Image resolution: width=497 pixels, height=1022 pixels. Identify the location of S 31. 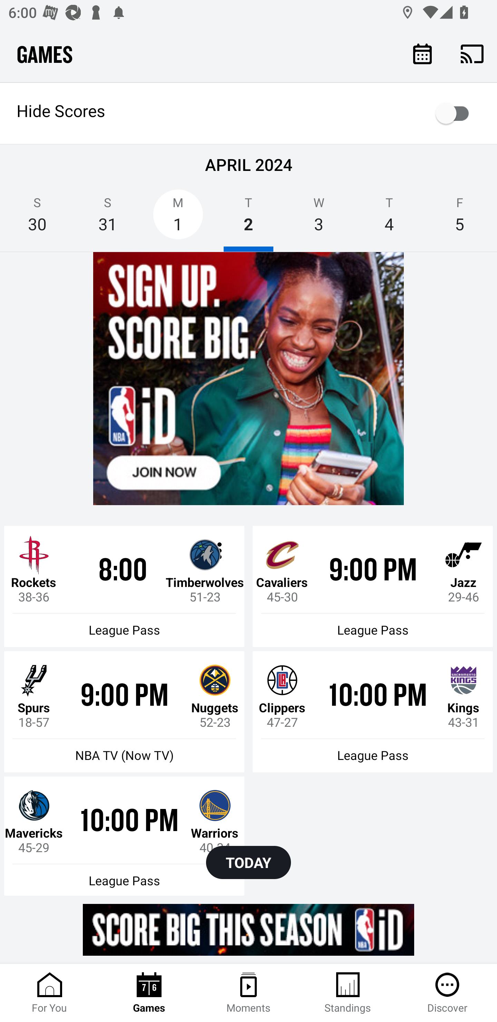
(108, 218).